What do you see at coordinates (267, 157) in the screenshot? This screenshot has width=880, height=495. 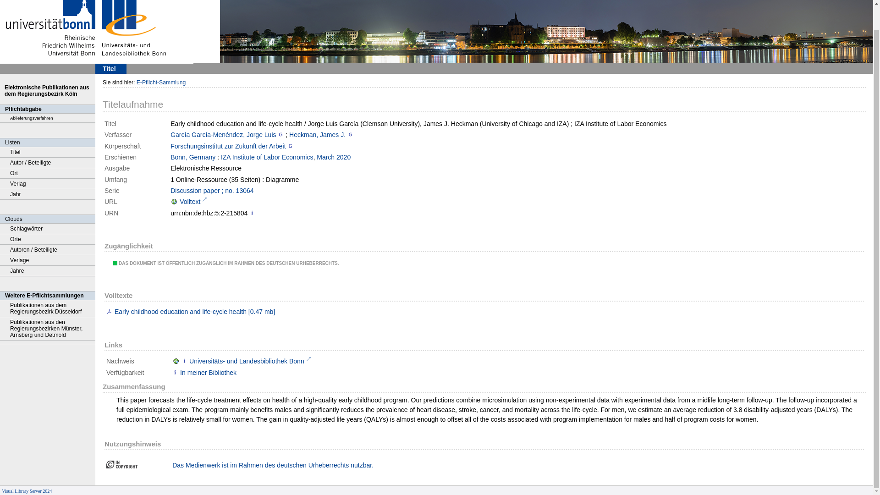 I see `IZA Institute of Labor Economics` at bounding box center [267, 157].